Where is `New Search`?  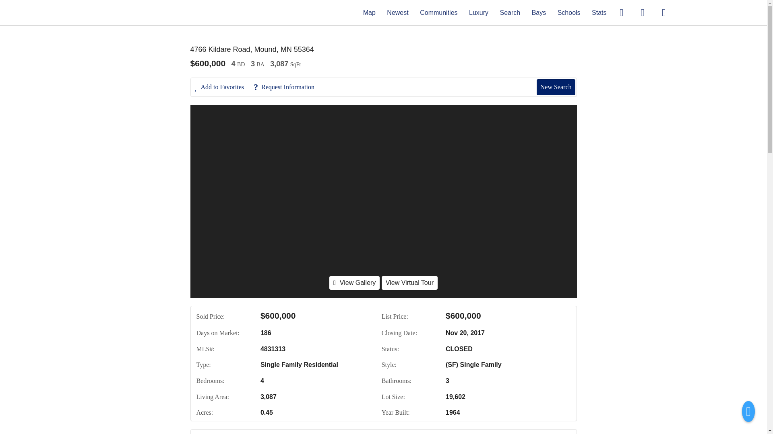 New Search is located at coordinates (552, 433).